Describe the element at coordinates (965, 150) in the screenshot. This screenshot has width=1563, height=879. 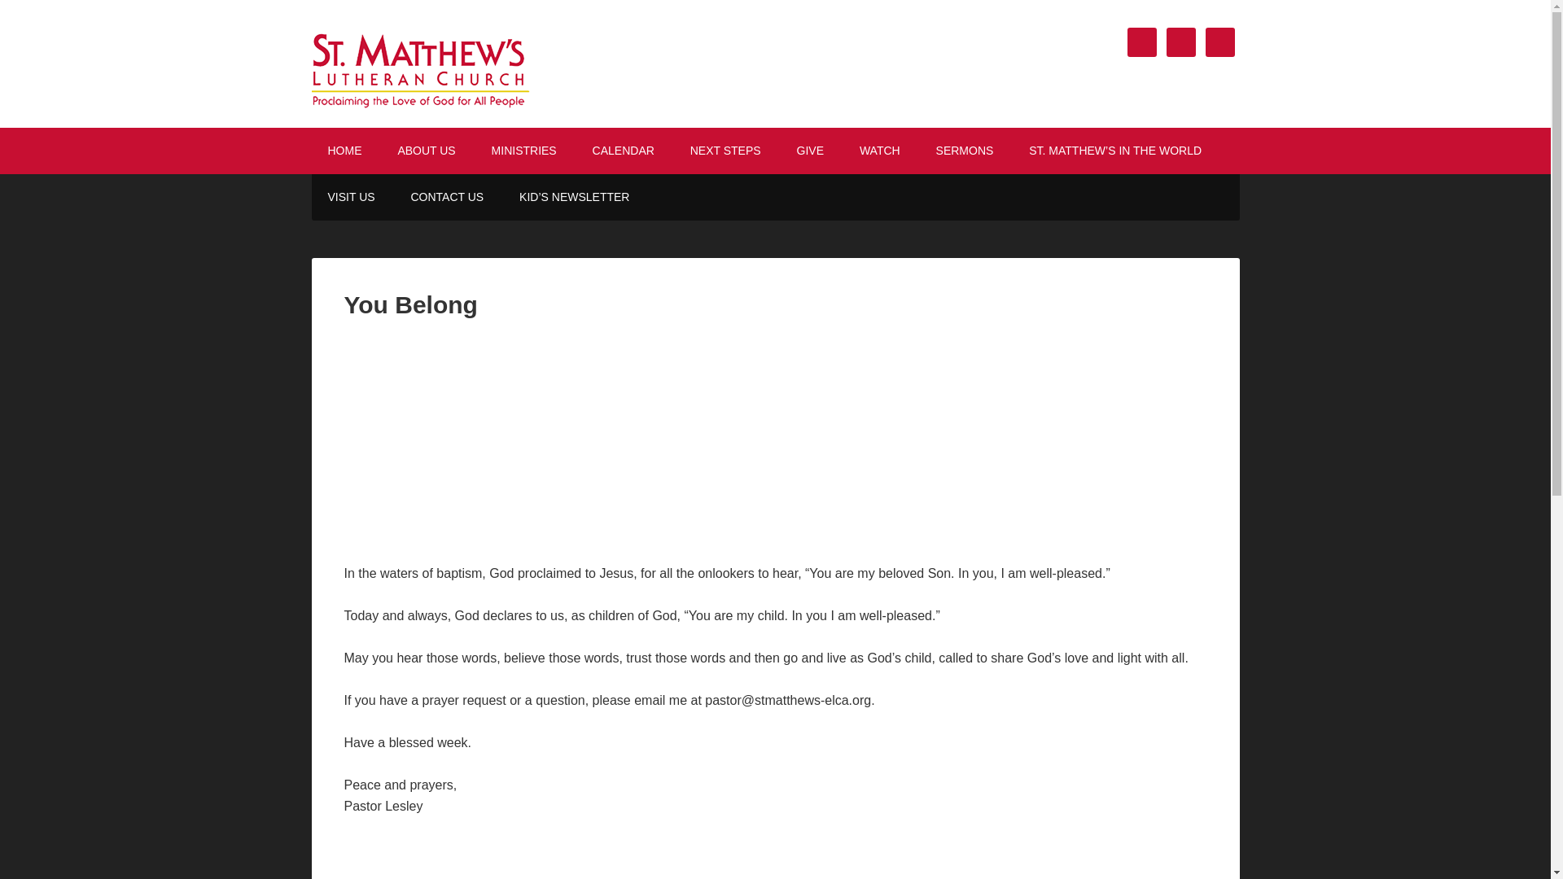
I see `SERMONS` at that location.